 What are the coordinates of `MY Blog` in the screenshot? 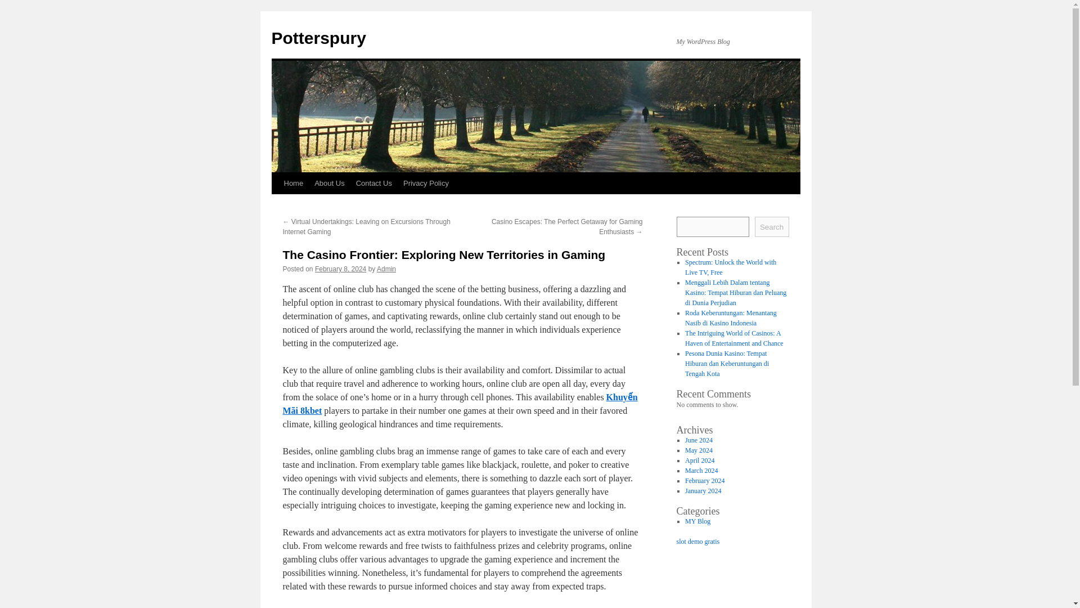 It's located at (697, 521).